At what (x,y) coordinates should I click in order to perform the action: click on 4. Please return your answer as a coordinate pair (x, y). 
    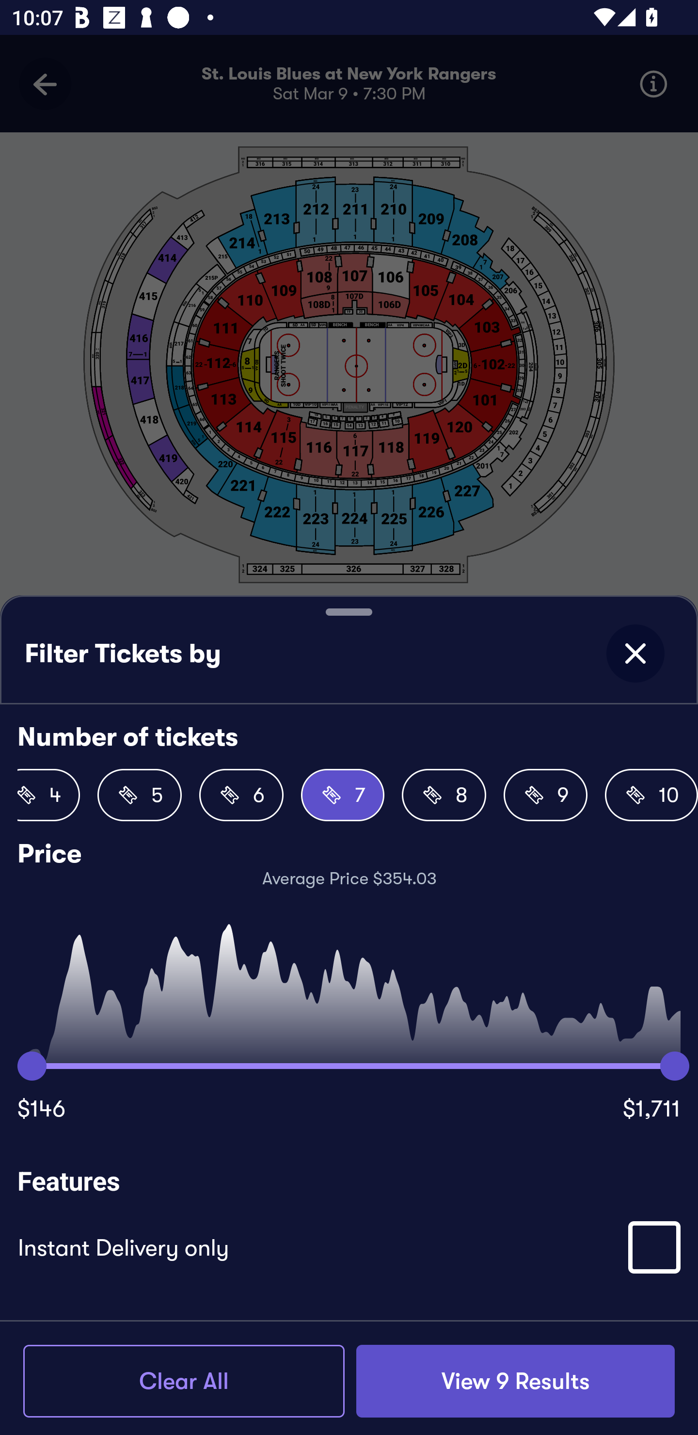
    Looking at the image, I should click on (48, 795).